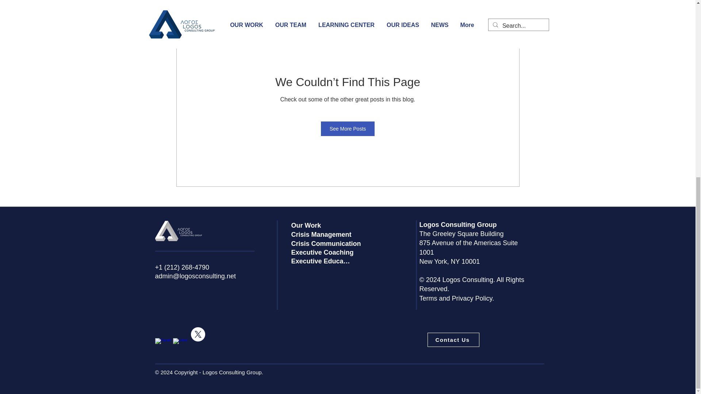 This screenshot has height=394, width=701. What do you see at coordinates (185, 8) in the screenshot?
I see `Blog` at bounding box center [185, 8].